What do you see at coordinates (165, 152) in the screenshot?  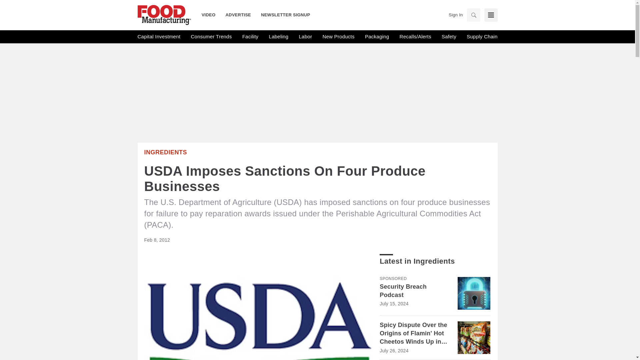 I see `Ingredients` at bounding box center [165, 152].